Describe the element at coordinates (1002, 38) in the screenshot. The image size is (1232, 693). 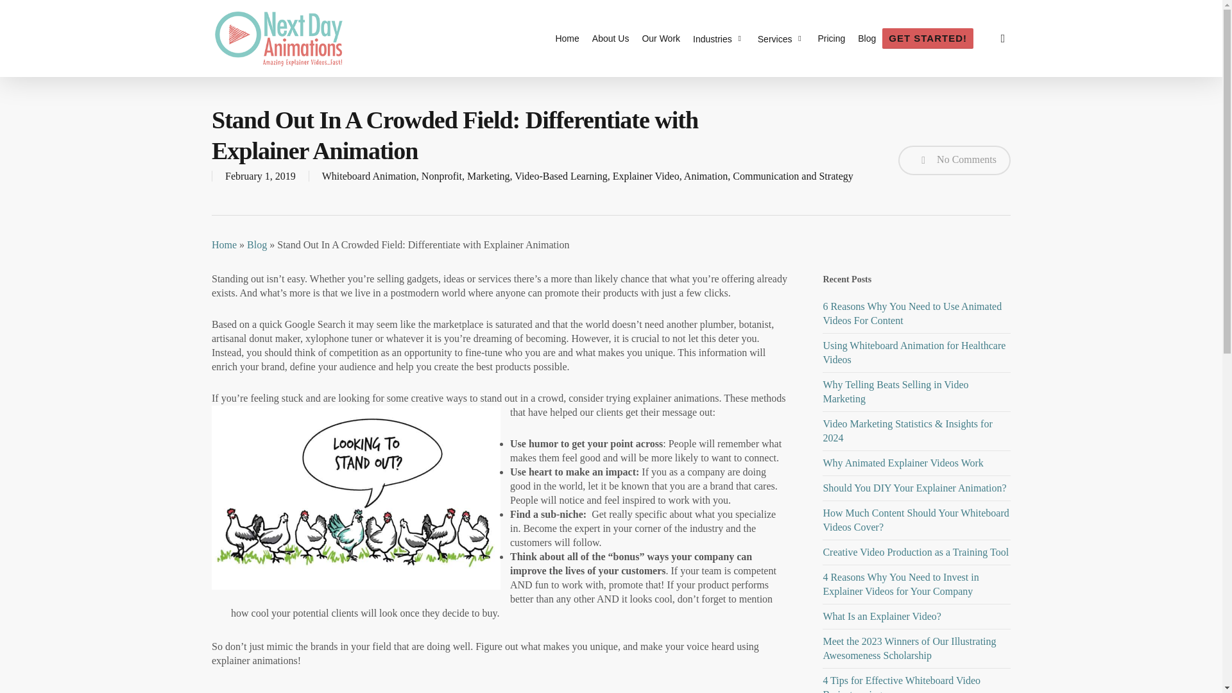
I see `search` at that location.